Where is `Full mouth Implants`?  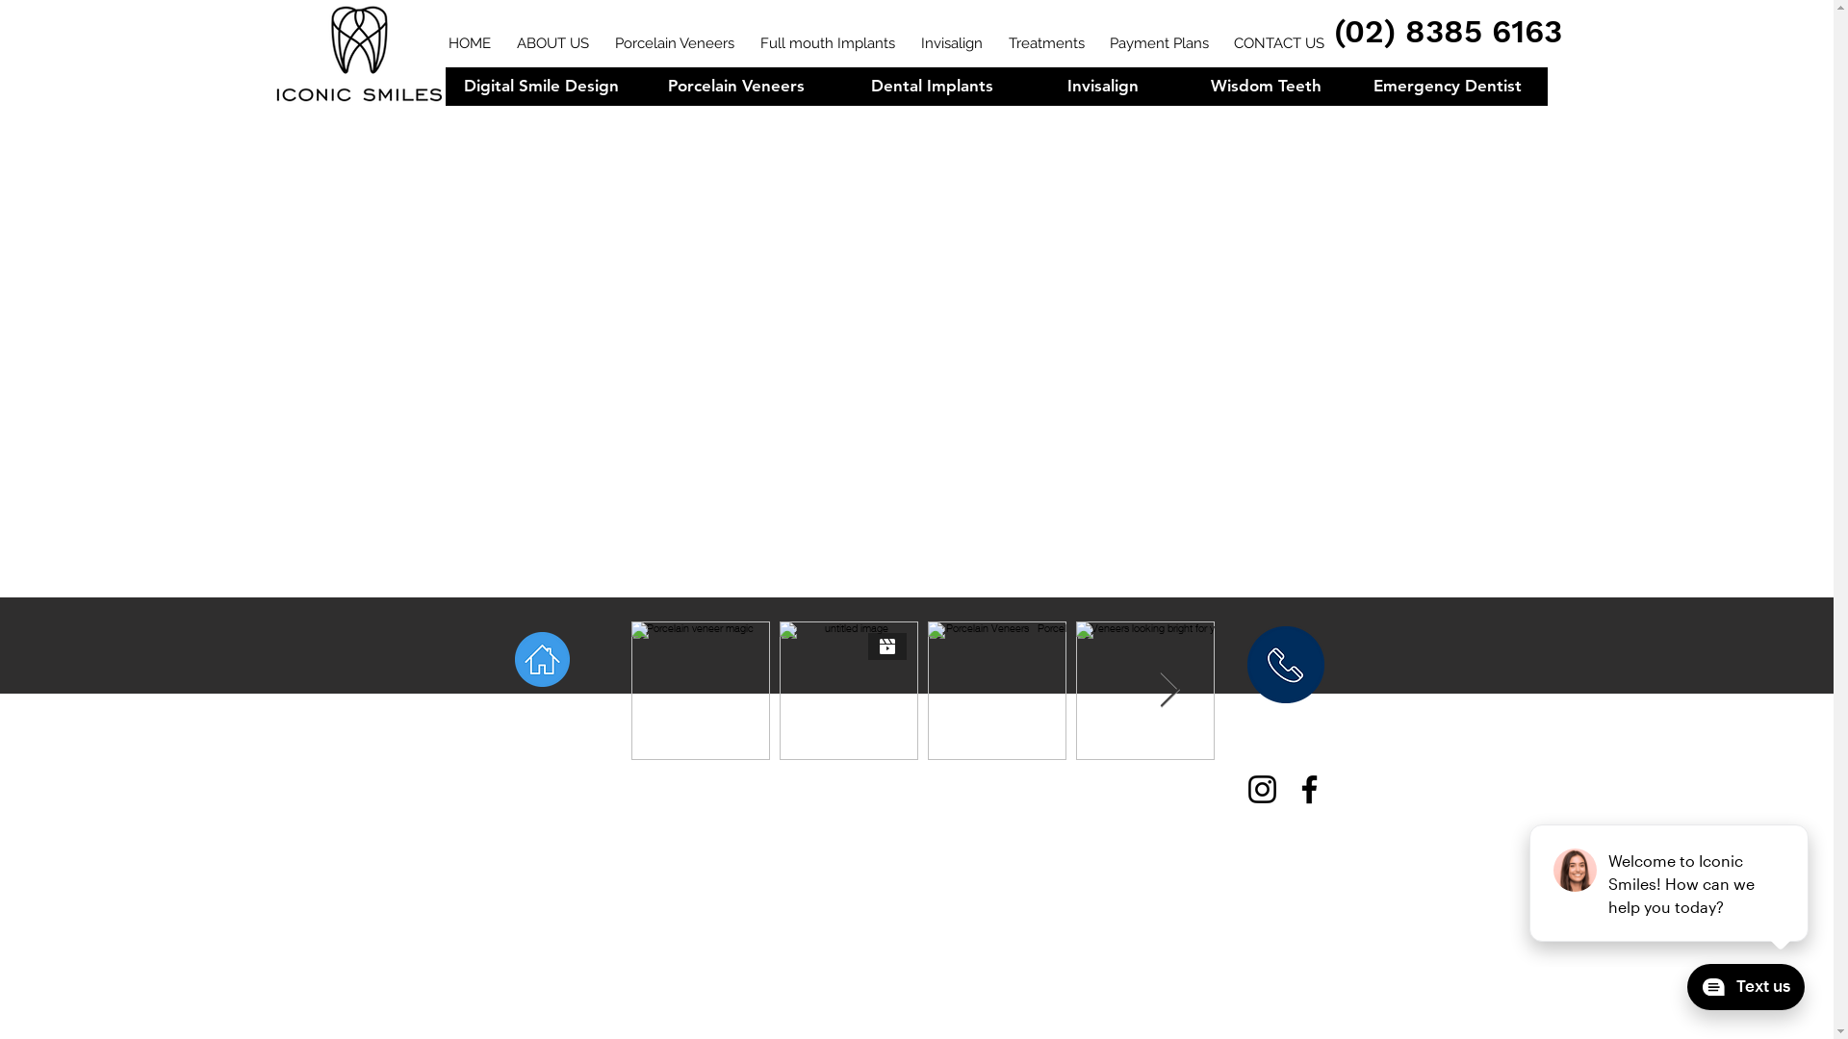
Full mouth Implants is located at coordinates (832, 87).